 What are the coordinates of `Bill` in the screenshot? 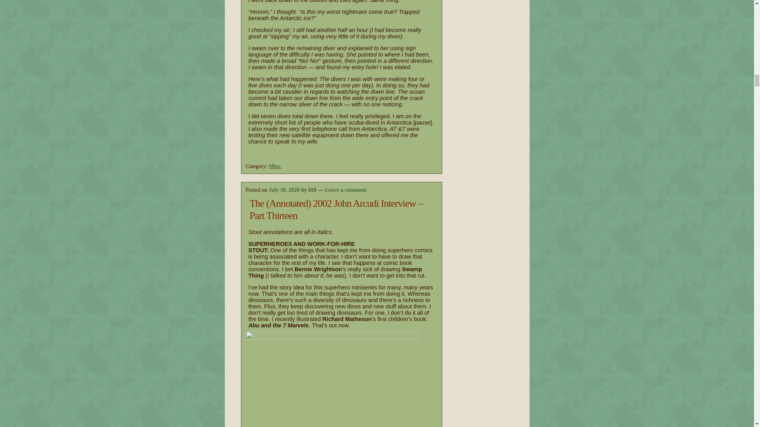 It's located at (312, 190).